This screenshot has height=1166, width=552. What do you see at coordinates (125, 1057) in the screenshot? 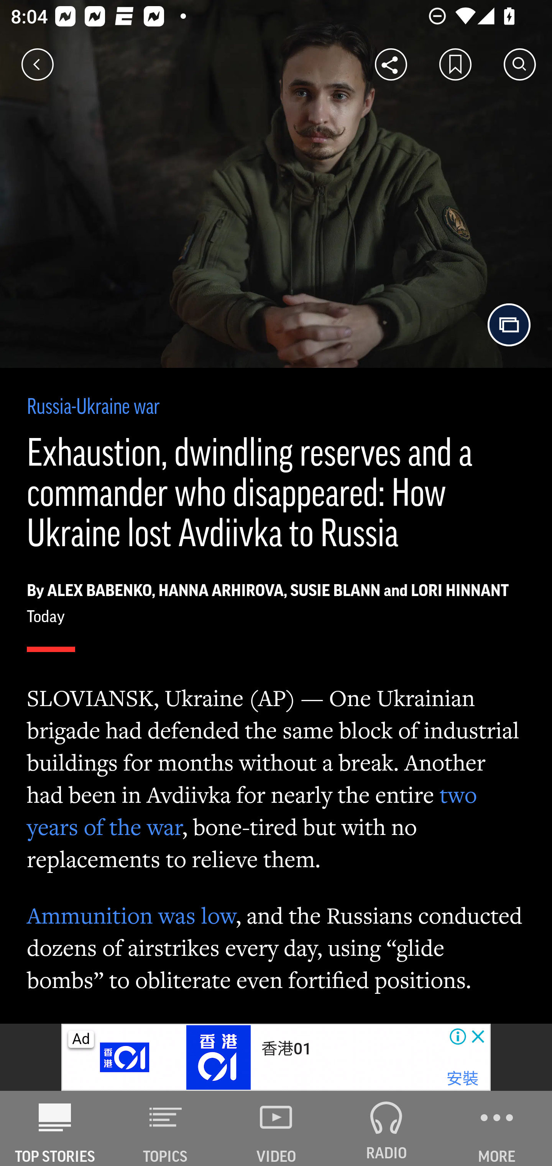
I see `B30001746` at bounding box center [125, 1057].